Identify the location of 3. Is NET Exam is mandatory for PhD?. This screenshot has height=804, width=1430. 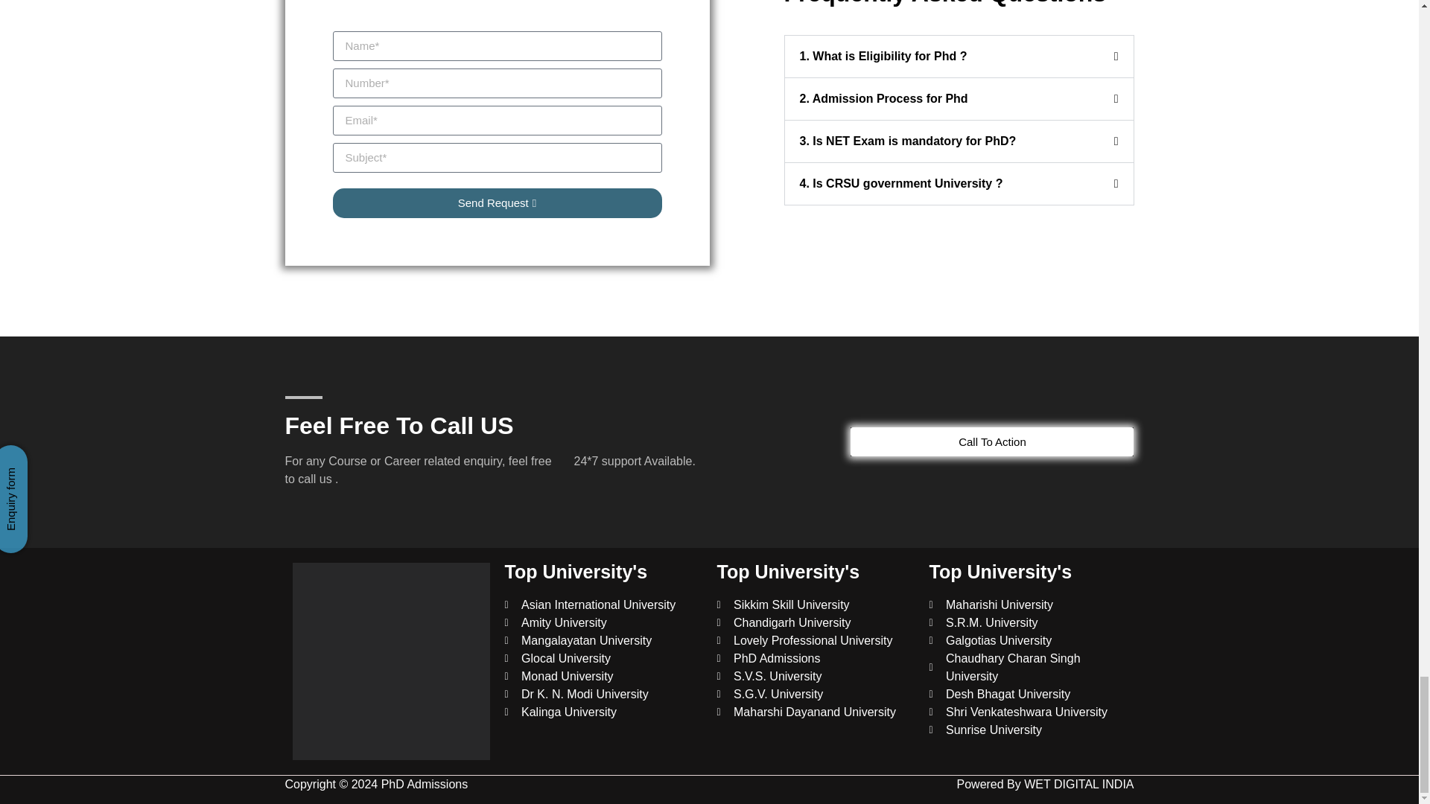
(908, 141).